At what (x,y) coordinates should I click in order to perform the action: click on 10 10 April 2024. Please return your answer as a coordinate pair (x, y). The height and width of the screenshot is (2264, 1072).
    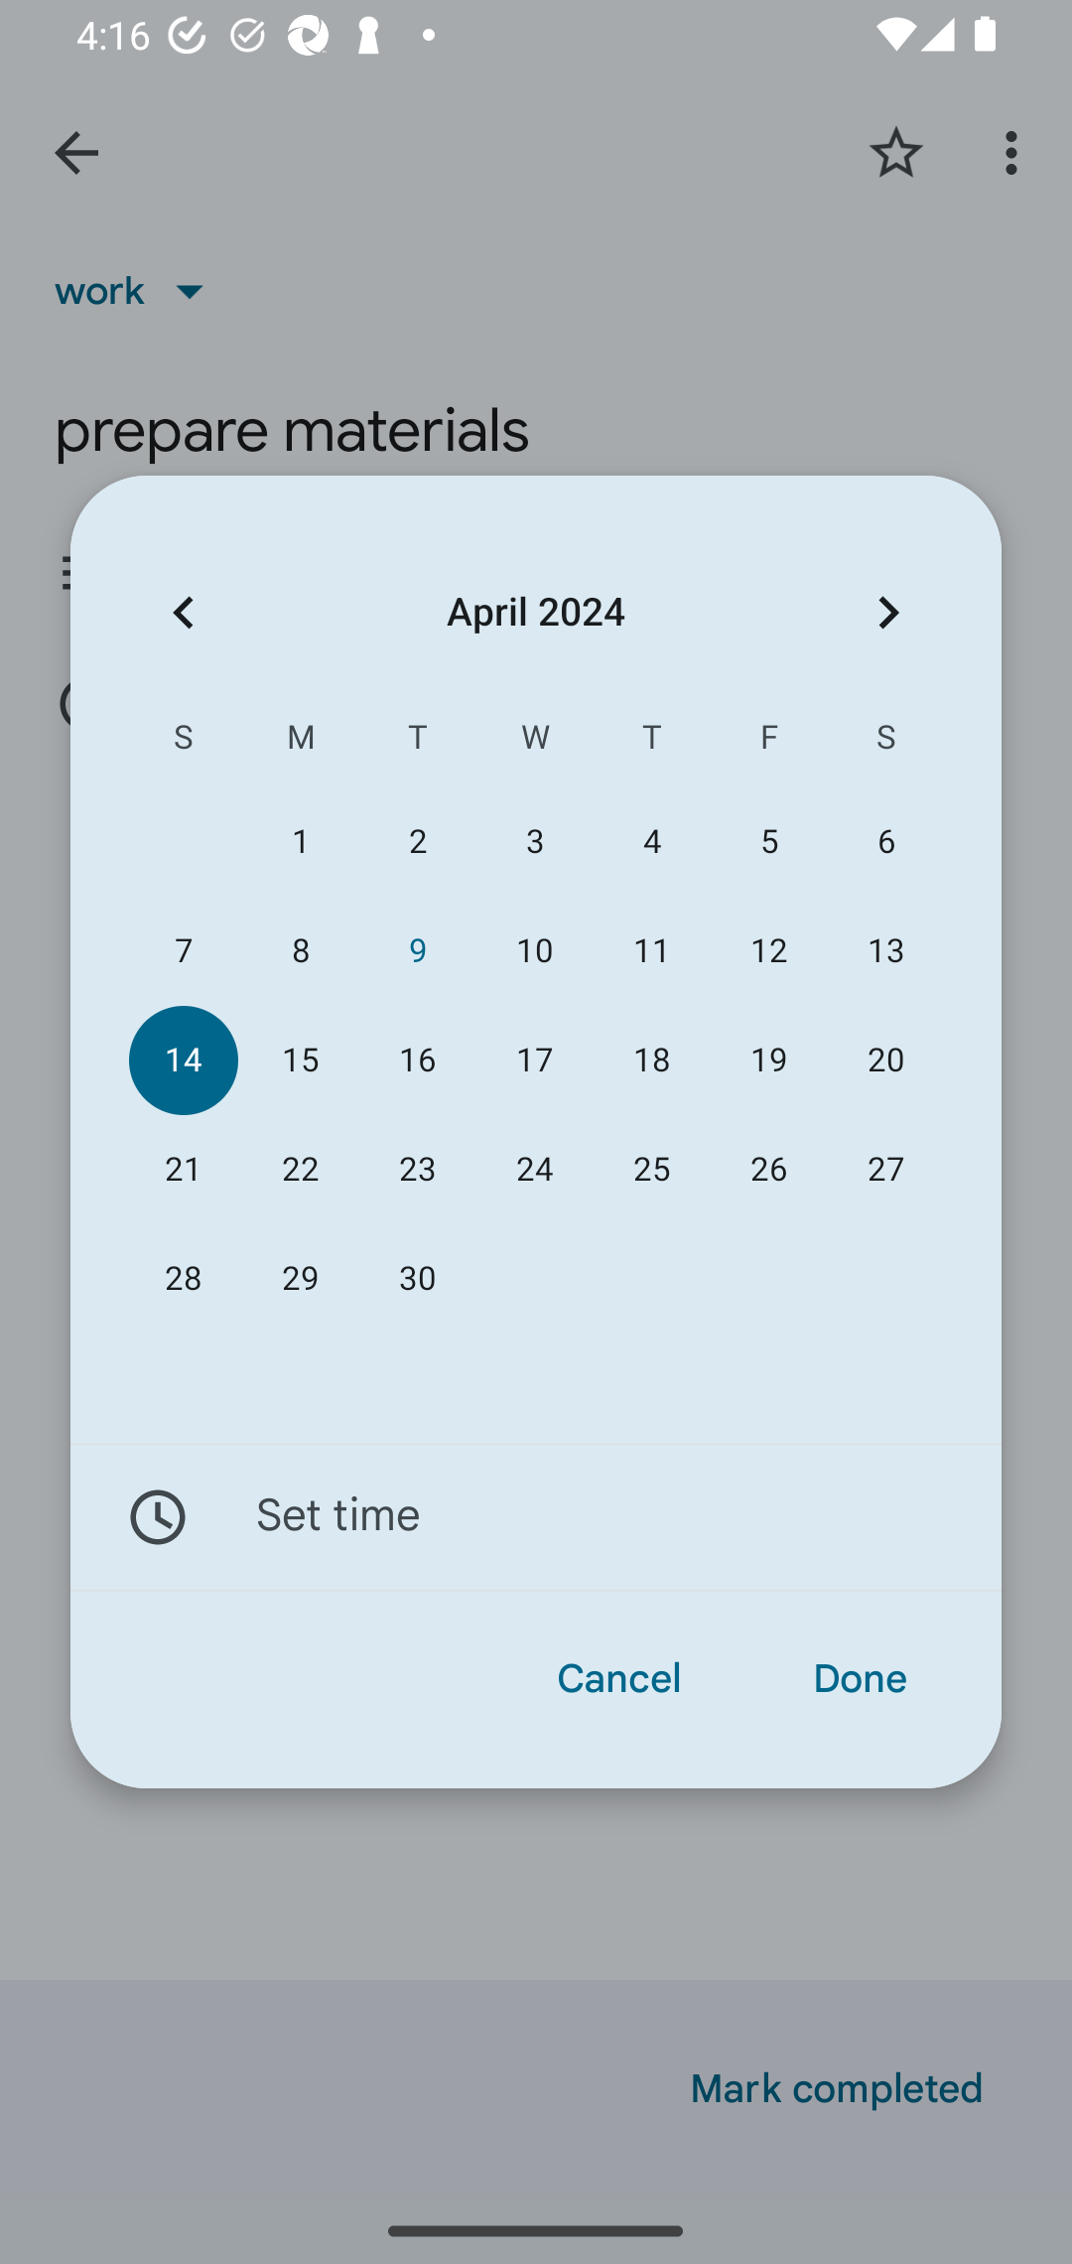
    Looking at the image, I should click on (534, 950).